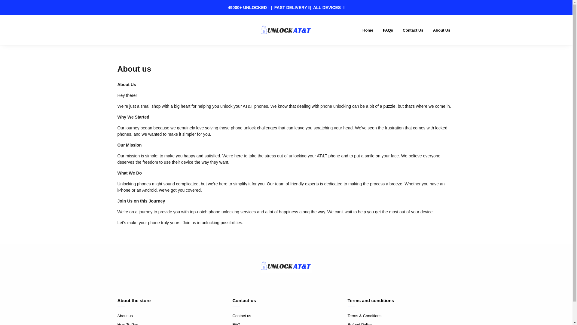 The image size is (577, 325). What do you see at coordinates (171, 323) in the screenshot?
I see `How To Pay` at bounding box center [171, 323].